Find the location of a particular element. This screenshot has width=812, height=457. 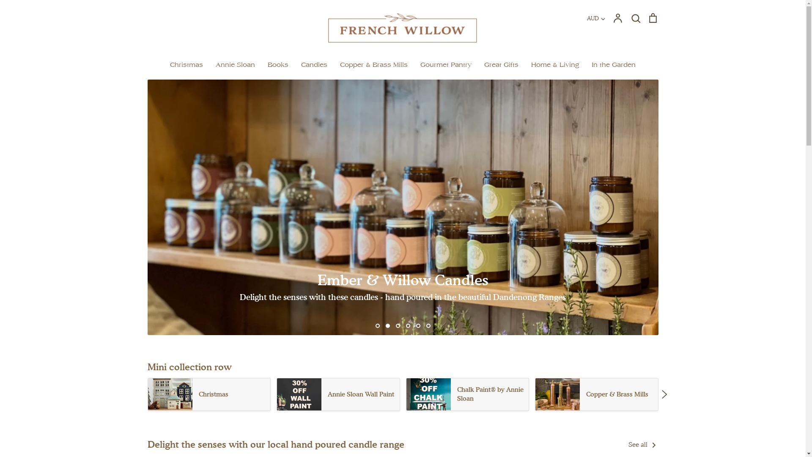

Home & Living is located at coordinates (555, 65).